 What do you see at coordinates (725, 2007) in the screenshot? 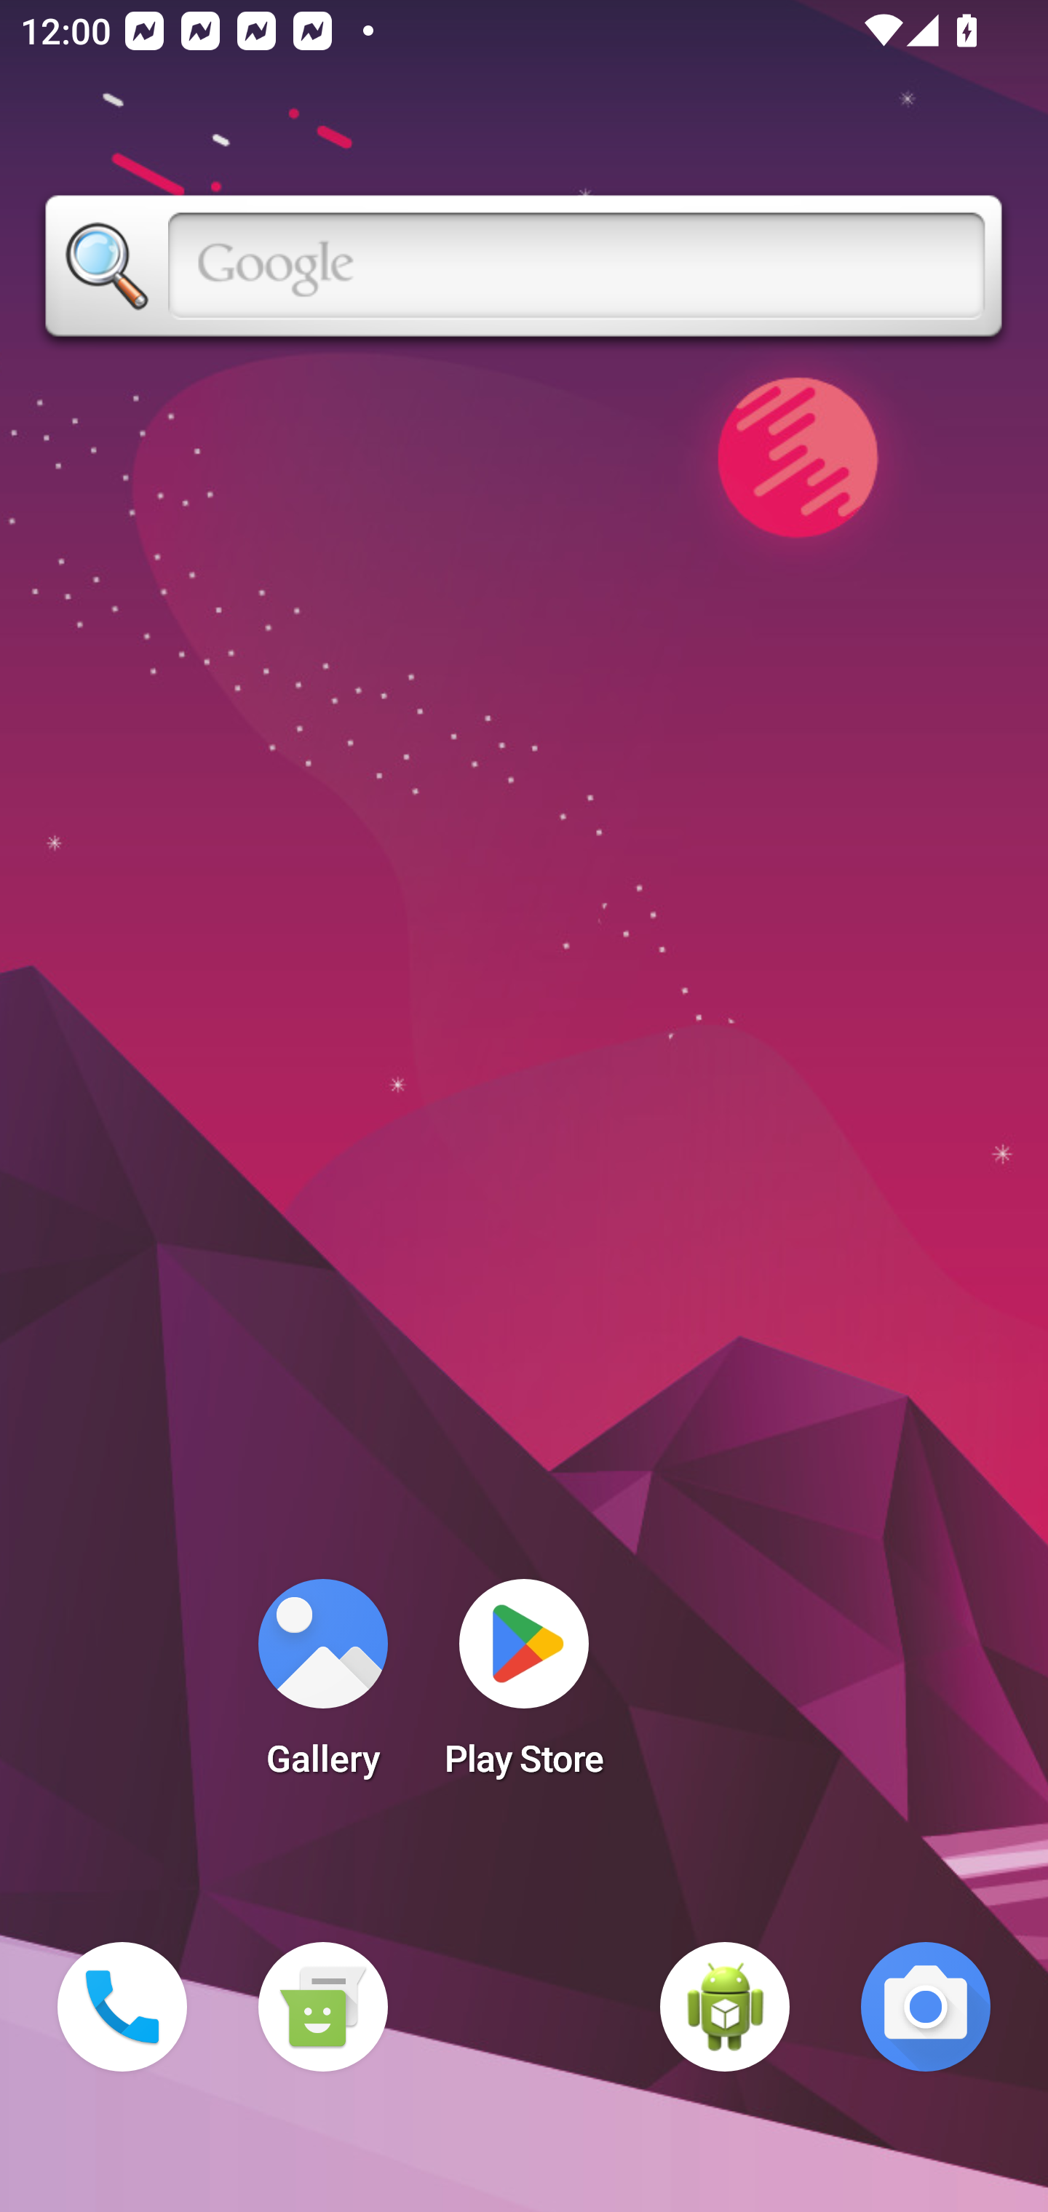
I see `WebView Browser Tester` at bounding box center [725, 2007].